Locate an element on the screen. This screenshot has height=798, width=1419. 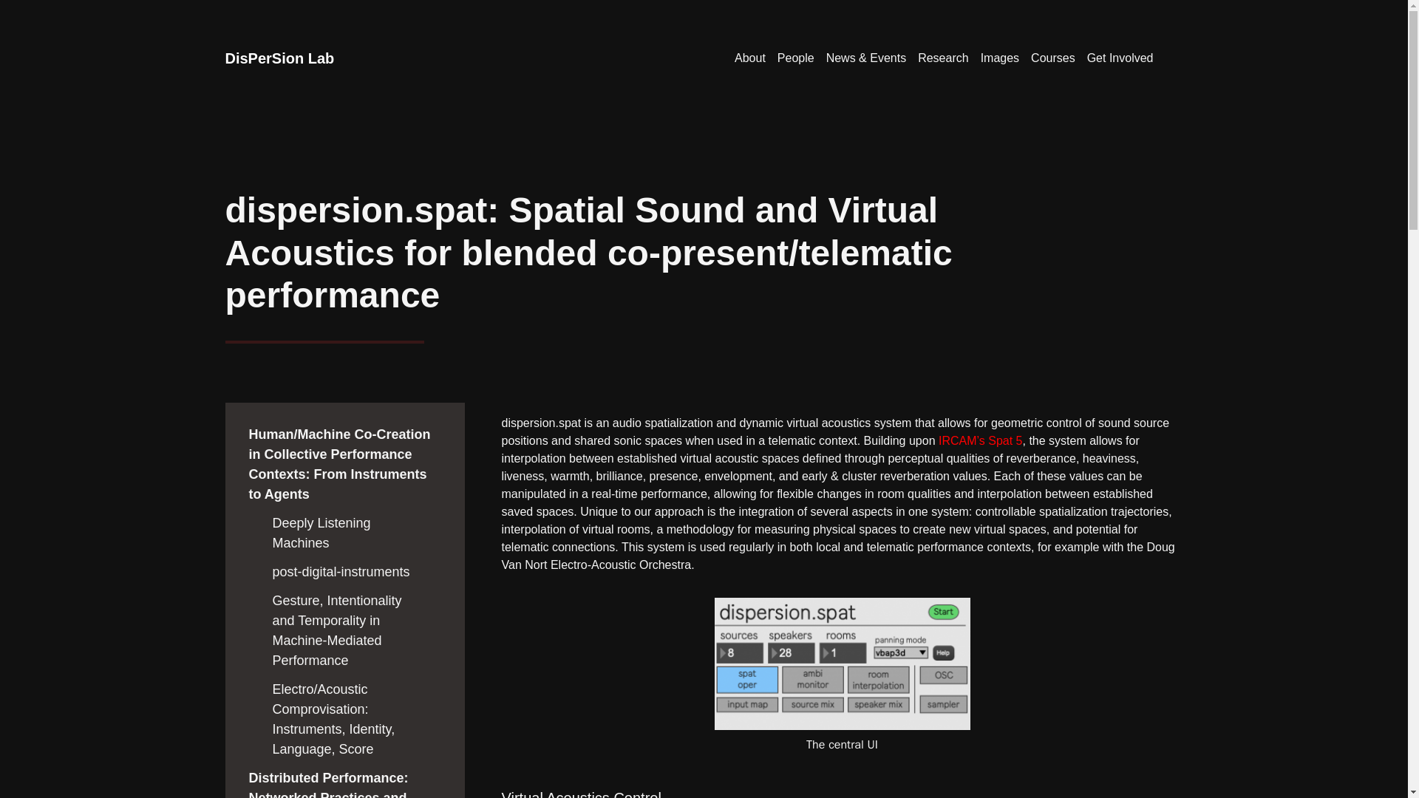
About is located at coordinates (750, 58).